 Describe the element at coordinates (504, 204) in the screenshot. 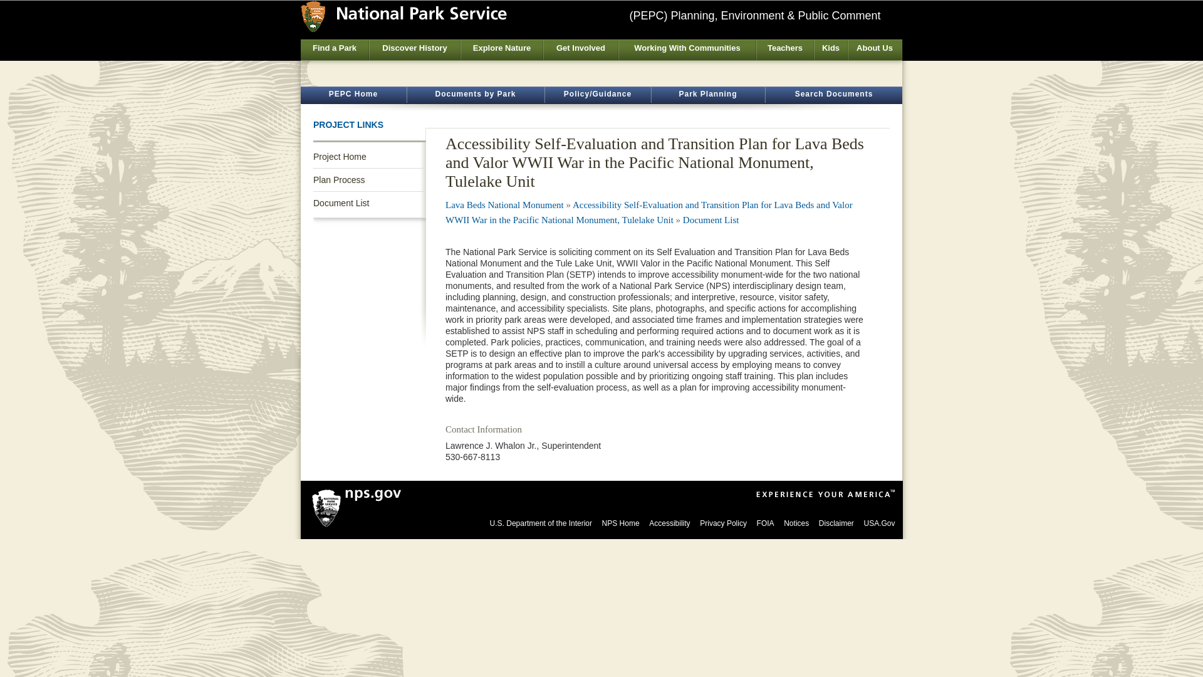

I see `Lava Beds National Monument` at that location.